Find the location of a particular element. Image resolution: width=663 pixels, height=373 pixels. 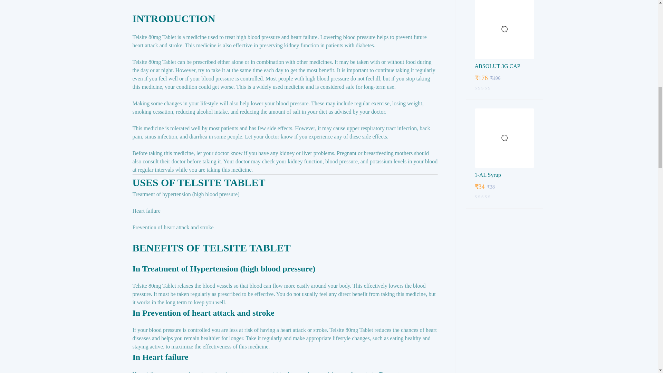

ABSOLUT 3G CAP is located at coordinates (504, 66).